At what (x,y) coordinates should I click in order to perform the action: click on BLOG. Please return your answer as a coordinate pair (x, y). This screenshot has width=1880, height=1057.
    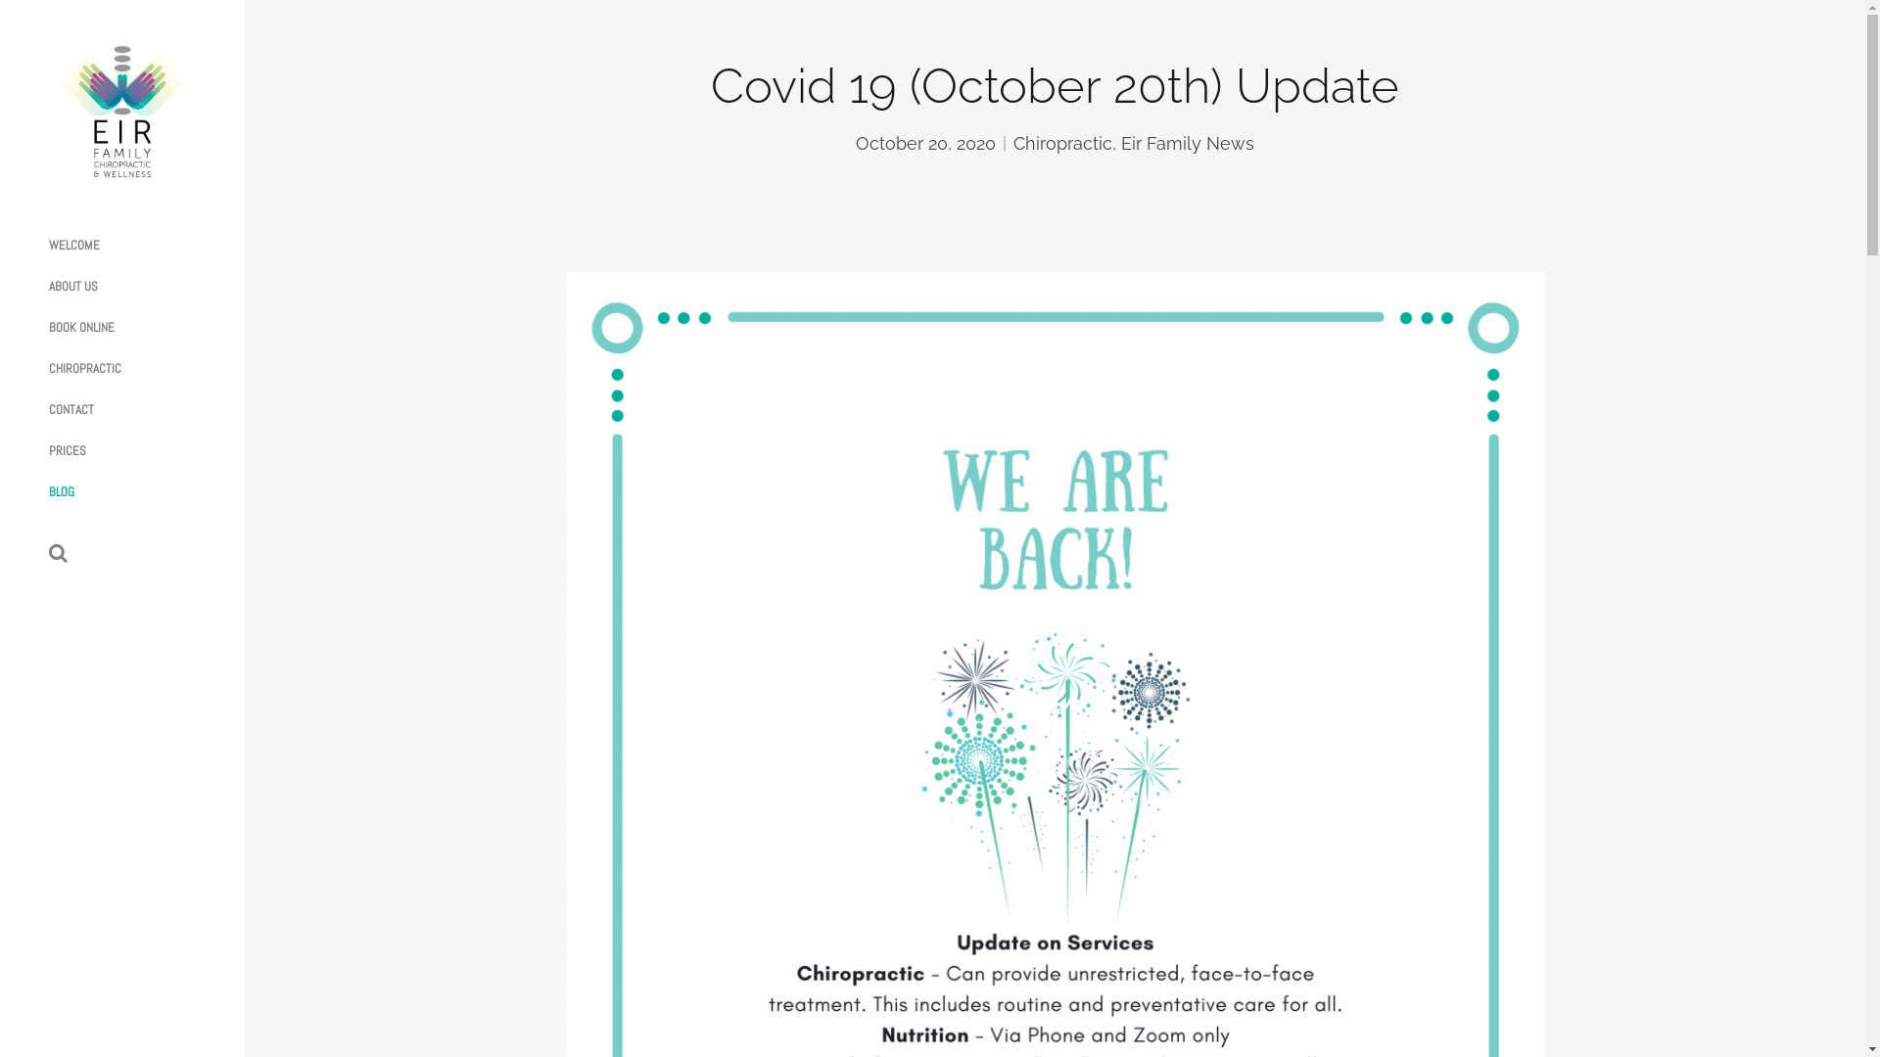
    Looking at the image, I should click on (62, 492).